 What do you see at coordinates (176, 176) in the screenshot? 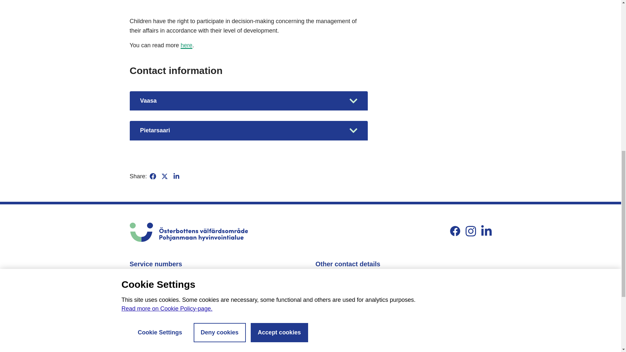
I see `Share on LinkedIn` at bounding box center [176, 176].